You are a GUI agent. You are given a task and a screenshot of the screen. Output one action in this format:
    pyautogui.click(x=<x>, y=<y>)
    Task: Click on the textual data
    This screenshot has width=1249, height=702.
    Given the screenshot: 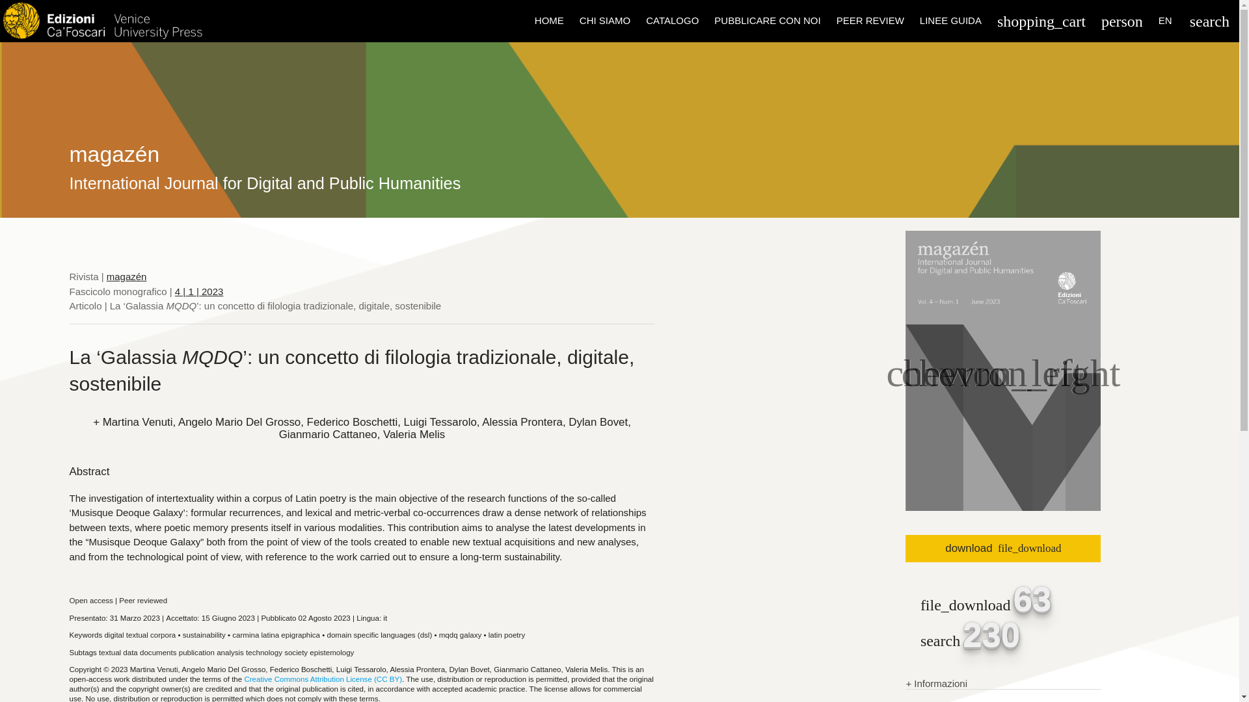 What is the action you would take?
    pyautogui.click(x=118, y=652)
    